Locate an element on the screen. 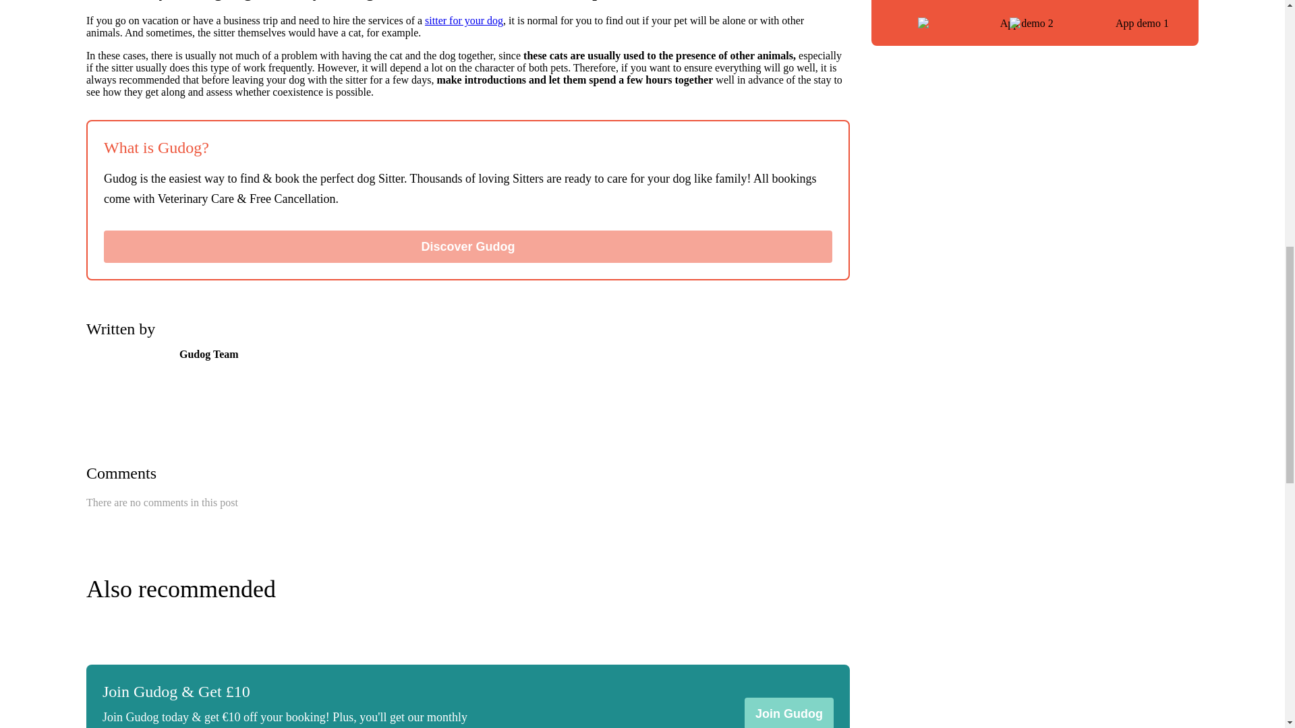 Image resolution: width=1295 pixels, height=728 pixels. Join Gudog is located at coordinates (789, 712).